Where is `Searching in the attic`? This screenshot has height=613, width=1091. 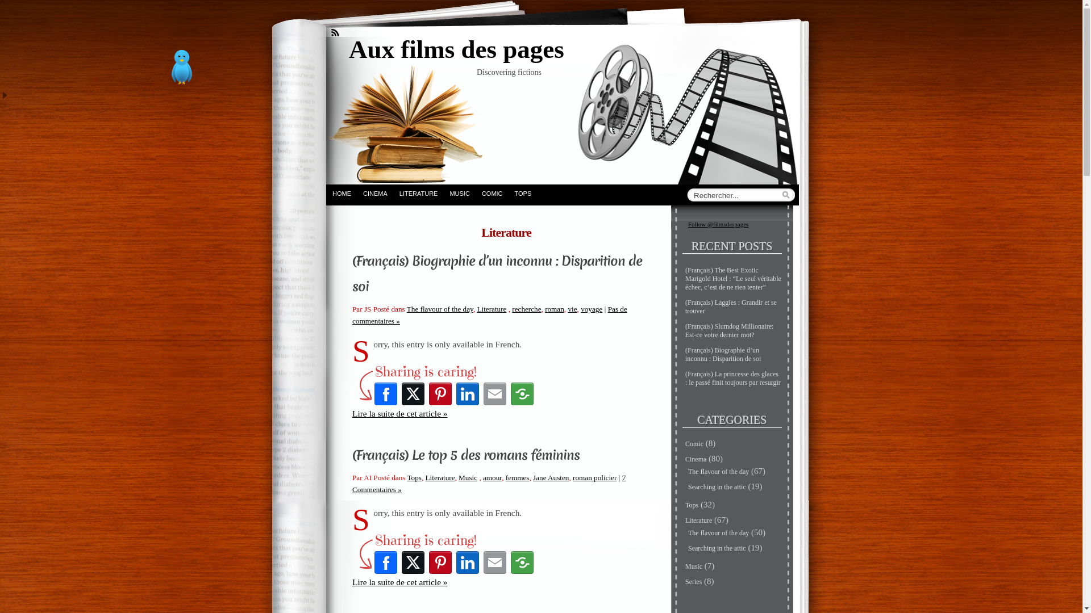 Searching in the attic is located at coordinates (717, 487).